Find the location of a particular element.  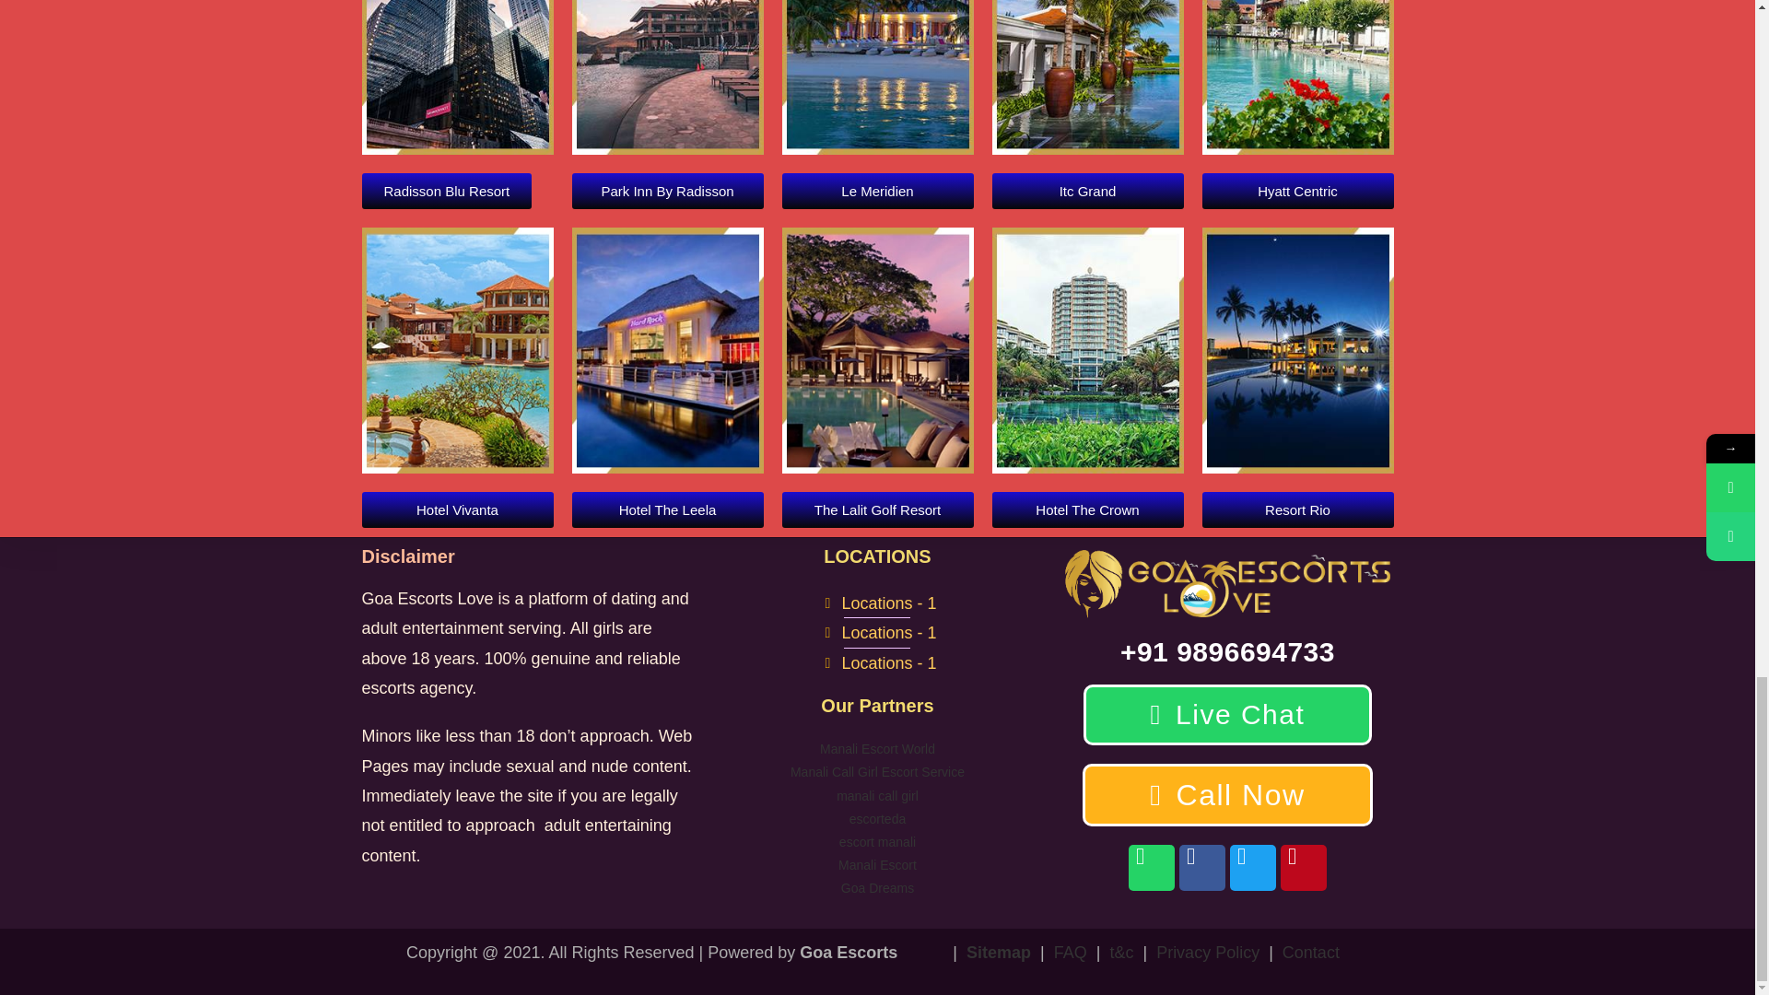

Hotel The Crown is located at coordinates (1087, 509).